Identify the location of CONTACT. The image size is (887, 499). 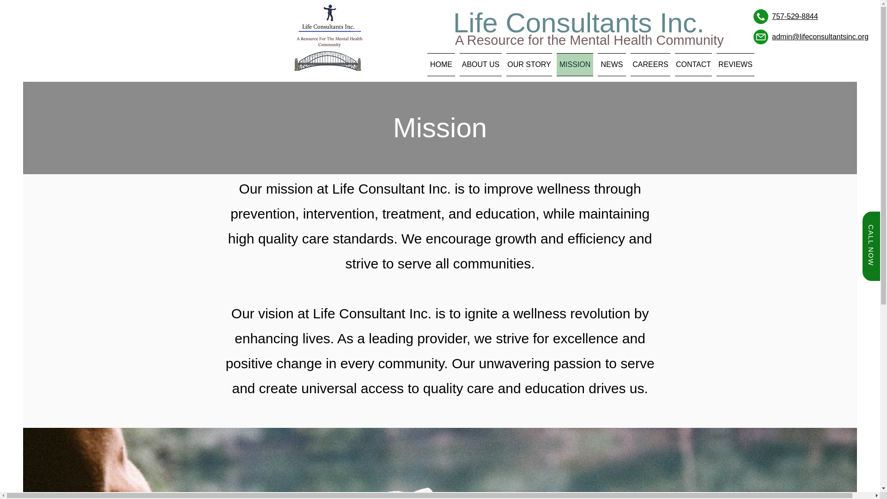
(693, 65).